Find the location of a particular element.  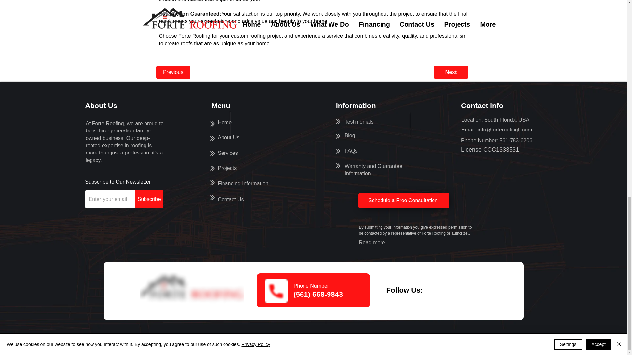

Home is located at coordinates (359, 122).